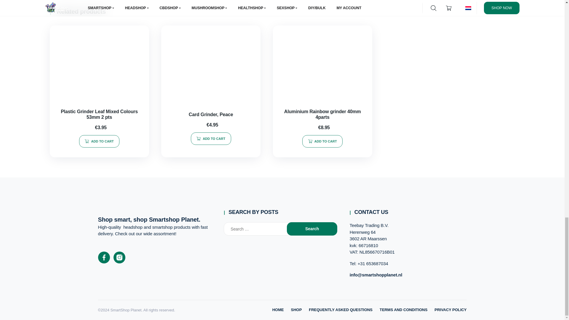  What do you see at coordinates (322, 141) in the screenshot?
I see `Minimum qty is 0` at bounding box center [322, 141].